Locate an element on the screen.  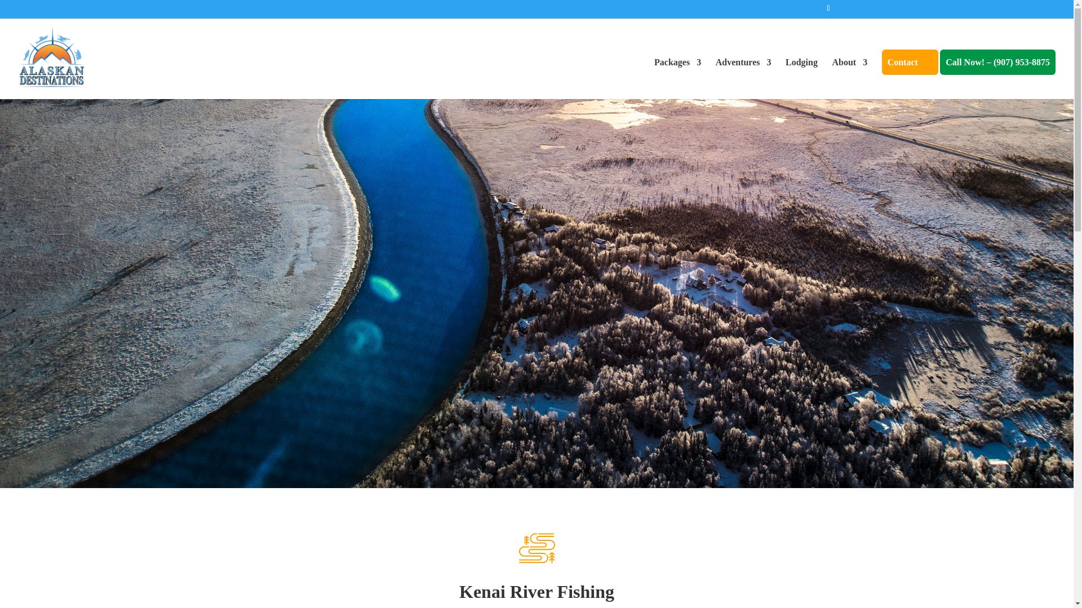
Contact is located at coordinates (910, 79).